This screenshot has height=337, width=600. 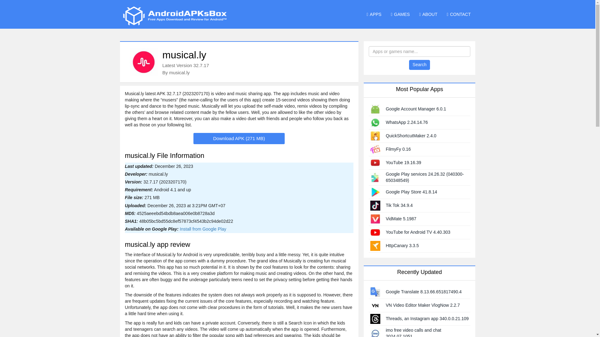 I want to click on WhatsApp 2.24.14.76, so click(x=407, y=122).